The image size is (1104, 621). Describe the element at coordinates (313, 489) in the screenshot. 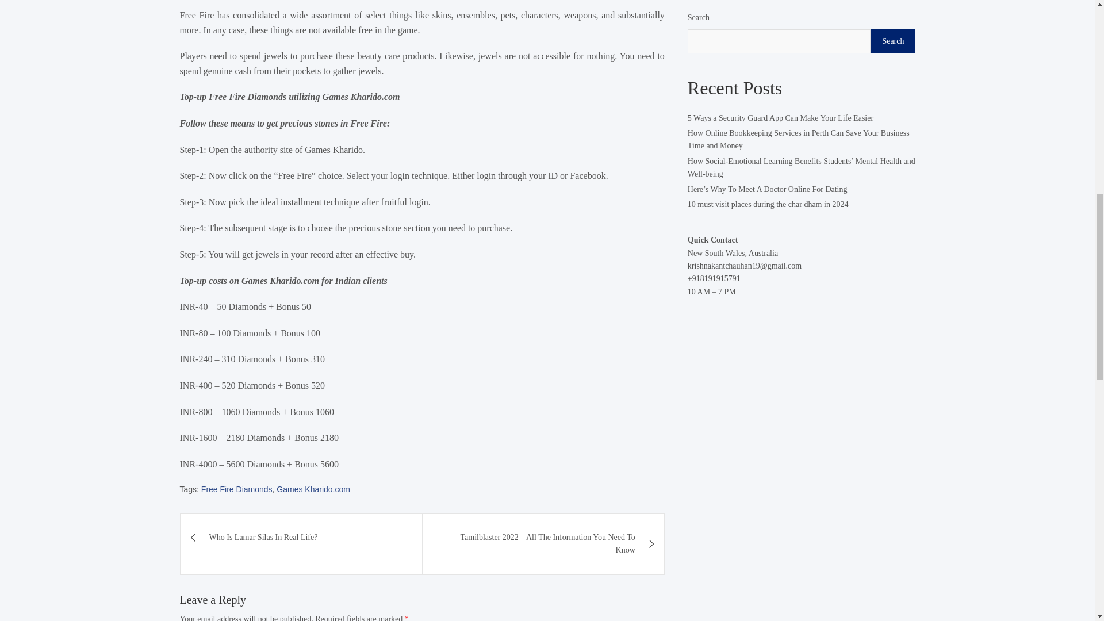

I see `Games Kharido.com` at that location.